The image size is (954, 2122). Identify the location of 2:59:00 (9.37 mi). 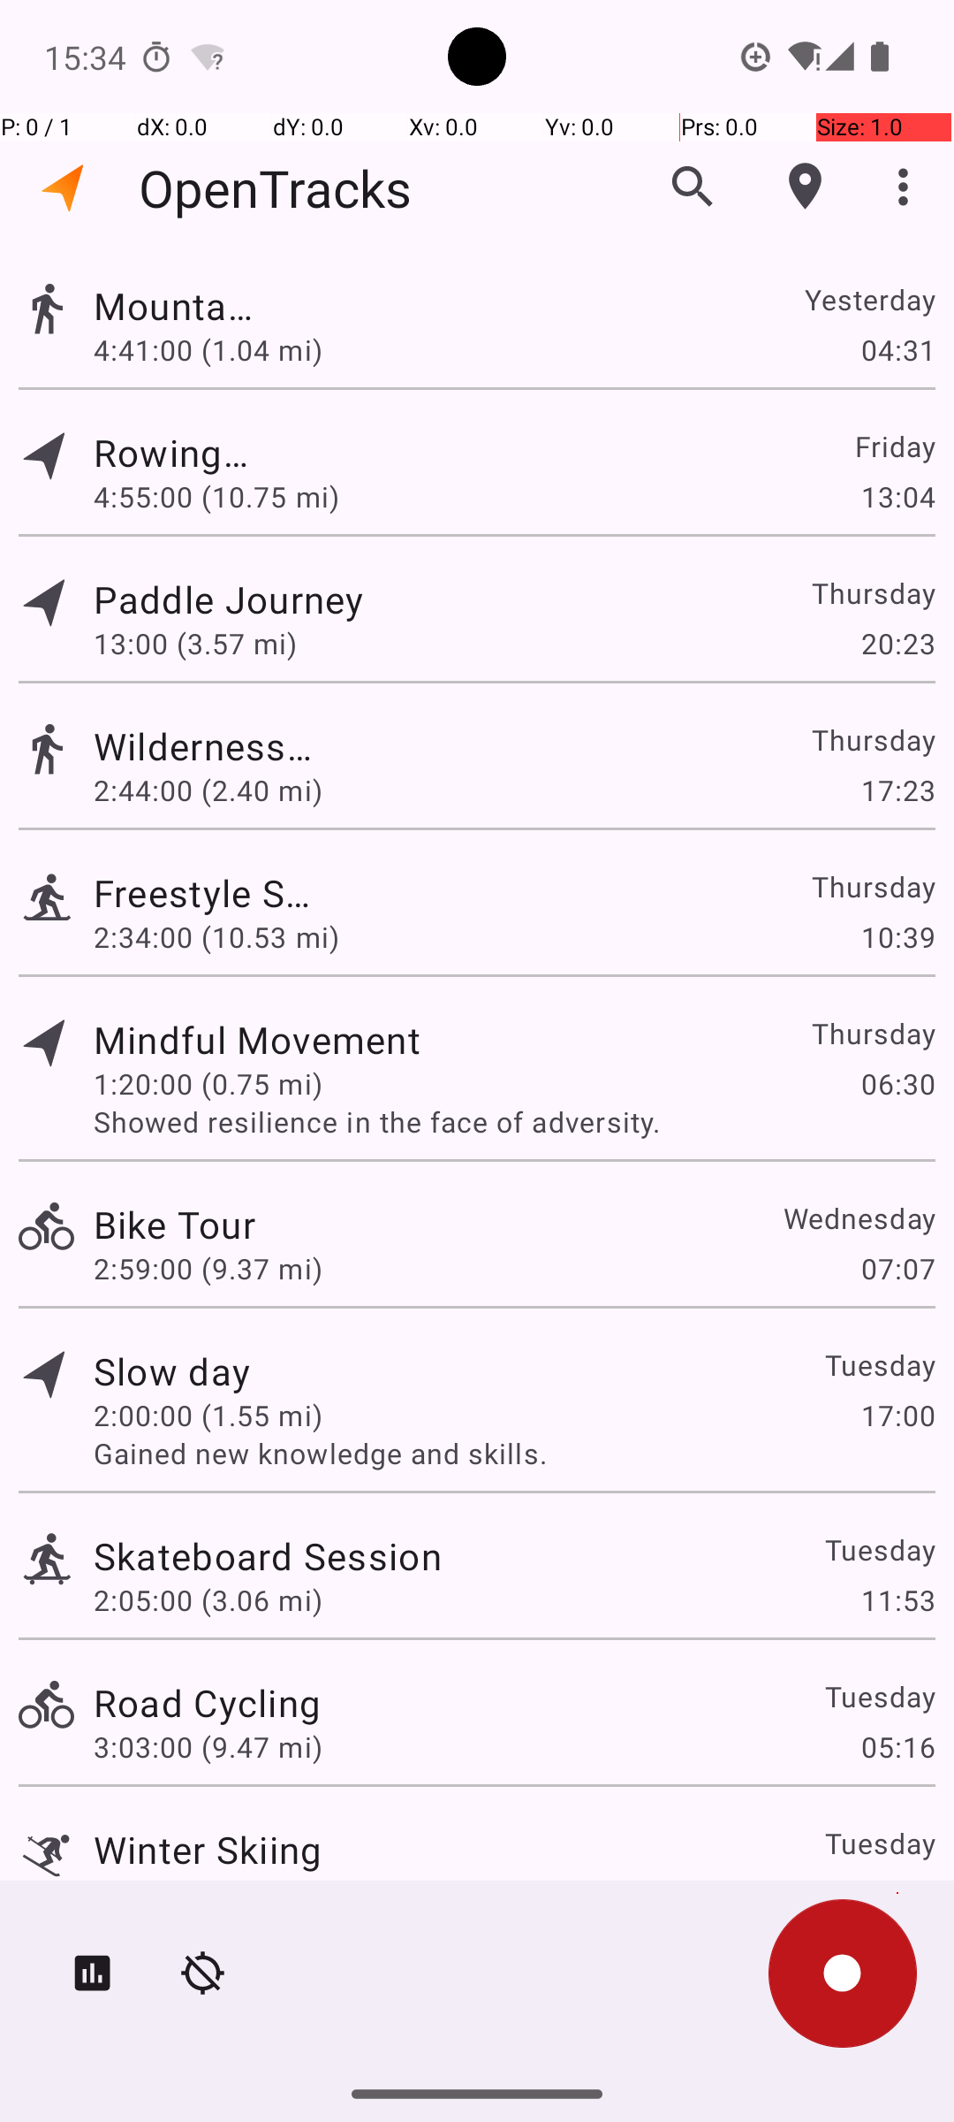
(208, 1268).